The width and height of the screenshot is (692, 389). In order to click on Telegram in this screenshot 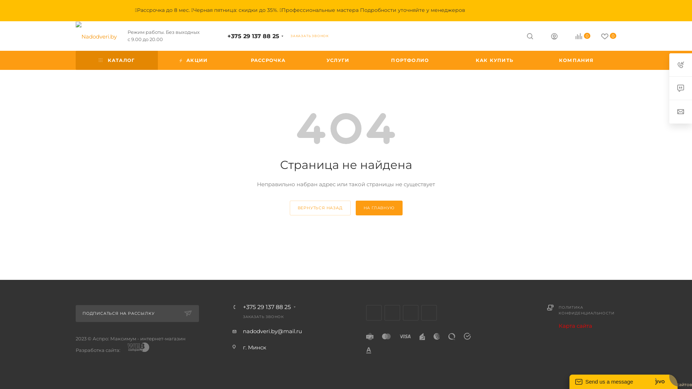, I will do `click(392, 313)`.